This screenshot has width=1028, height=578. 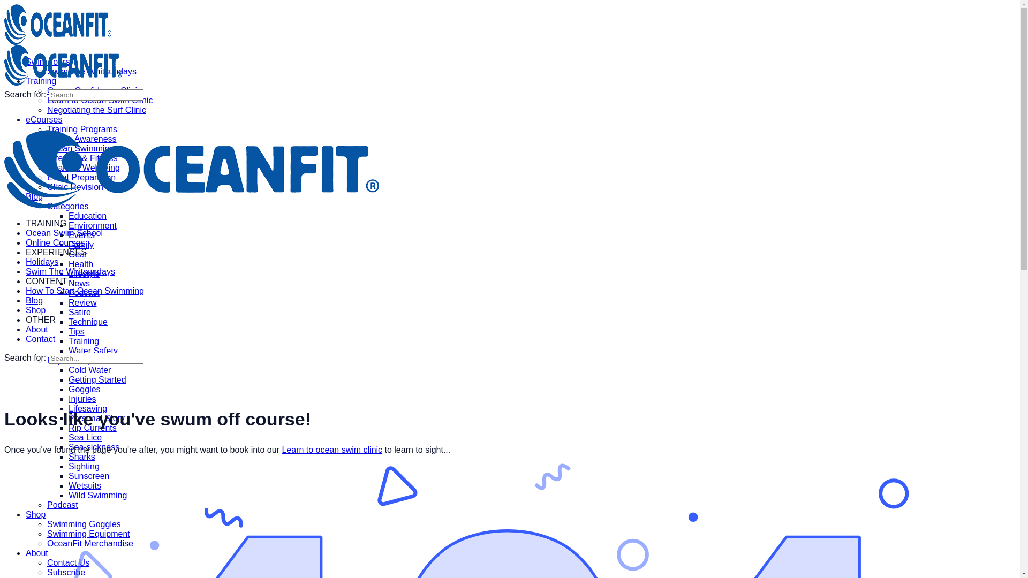 I want to click on Swimming Equipment, so click(x=89, y=534).